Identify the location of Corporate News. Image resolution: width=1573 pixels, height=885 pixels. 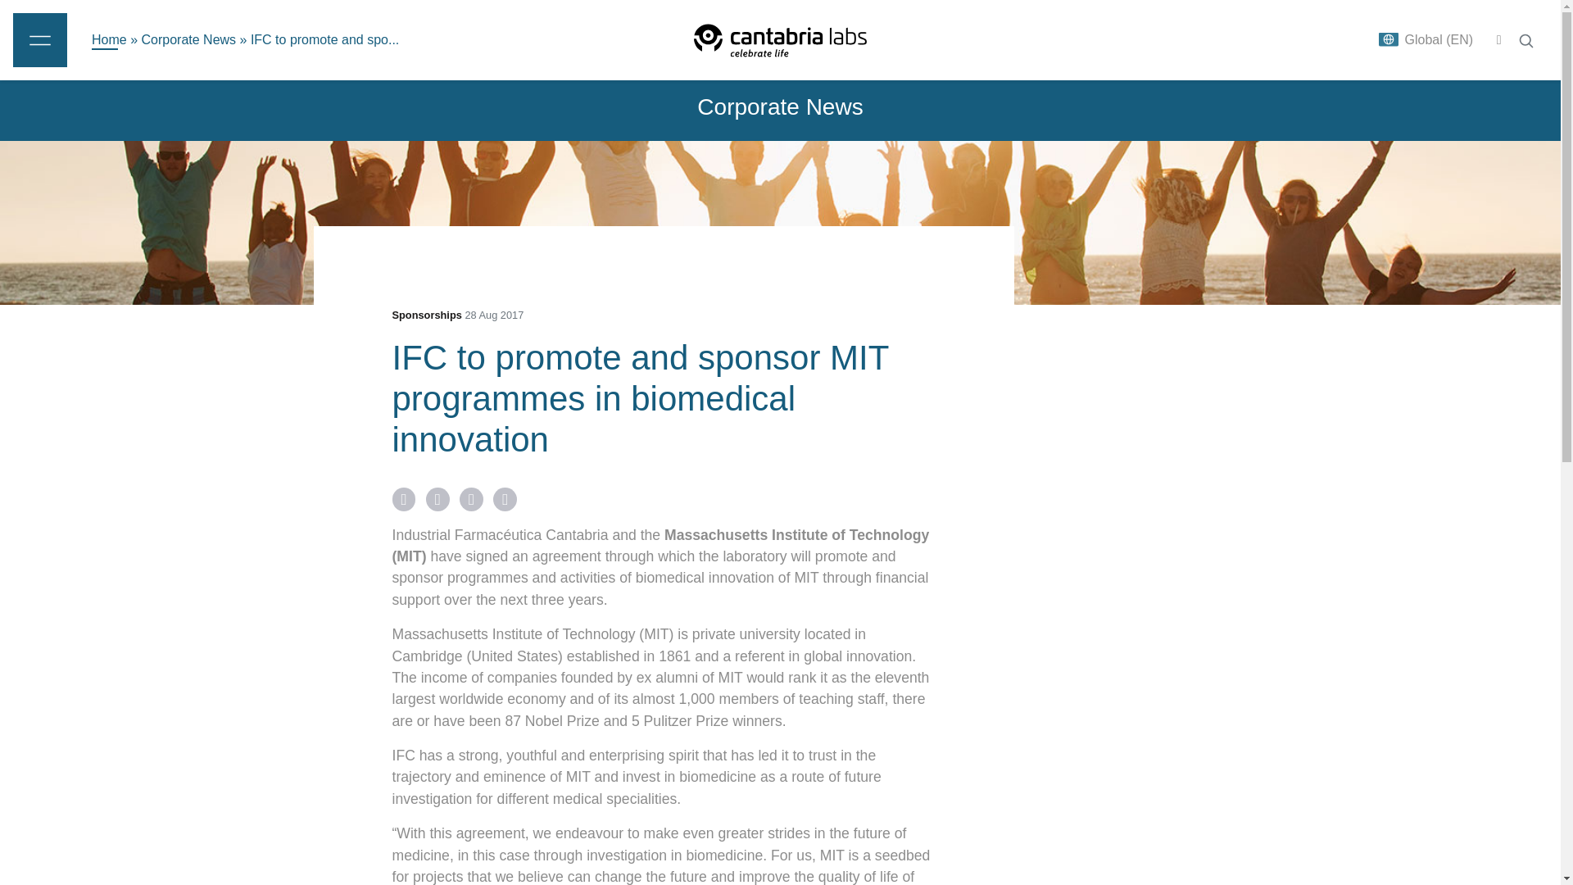
(188, 39).